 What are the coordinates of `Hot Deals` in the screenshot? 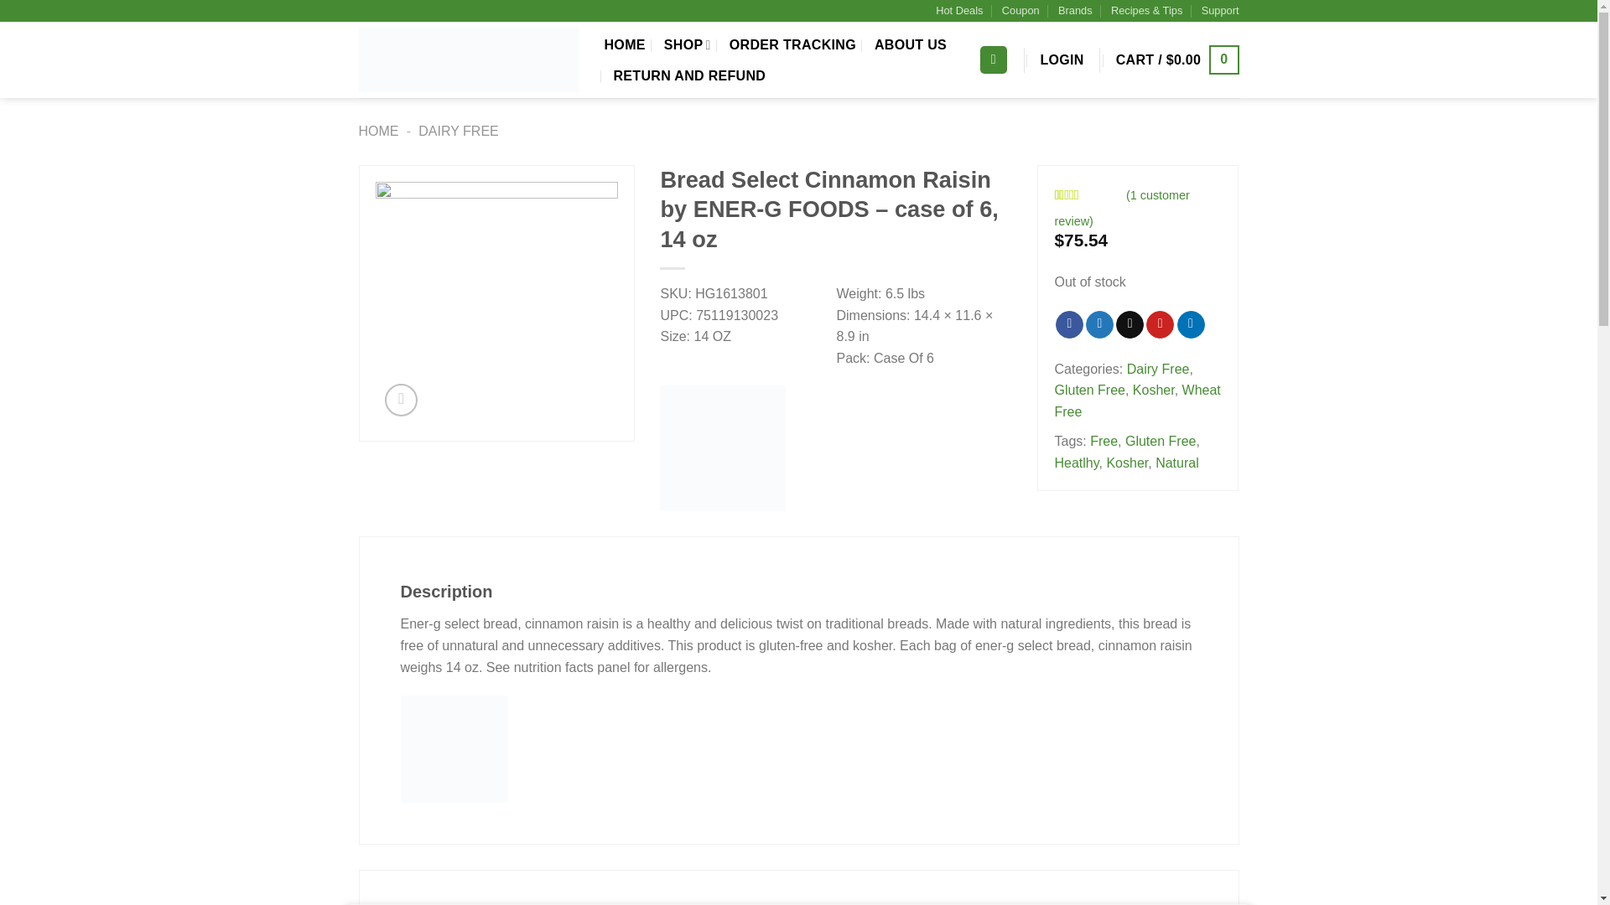 It's located at (958, 10).